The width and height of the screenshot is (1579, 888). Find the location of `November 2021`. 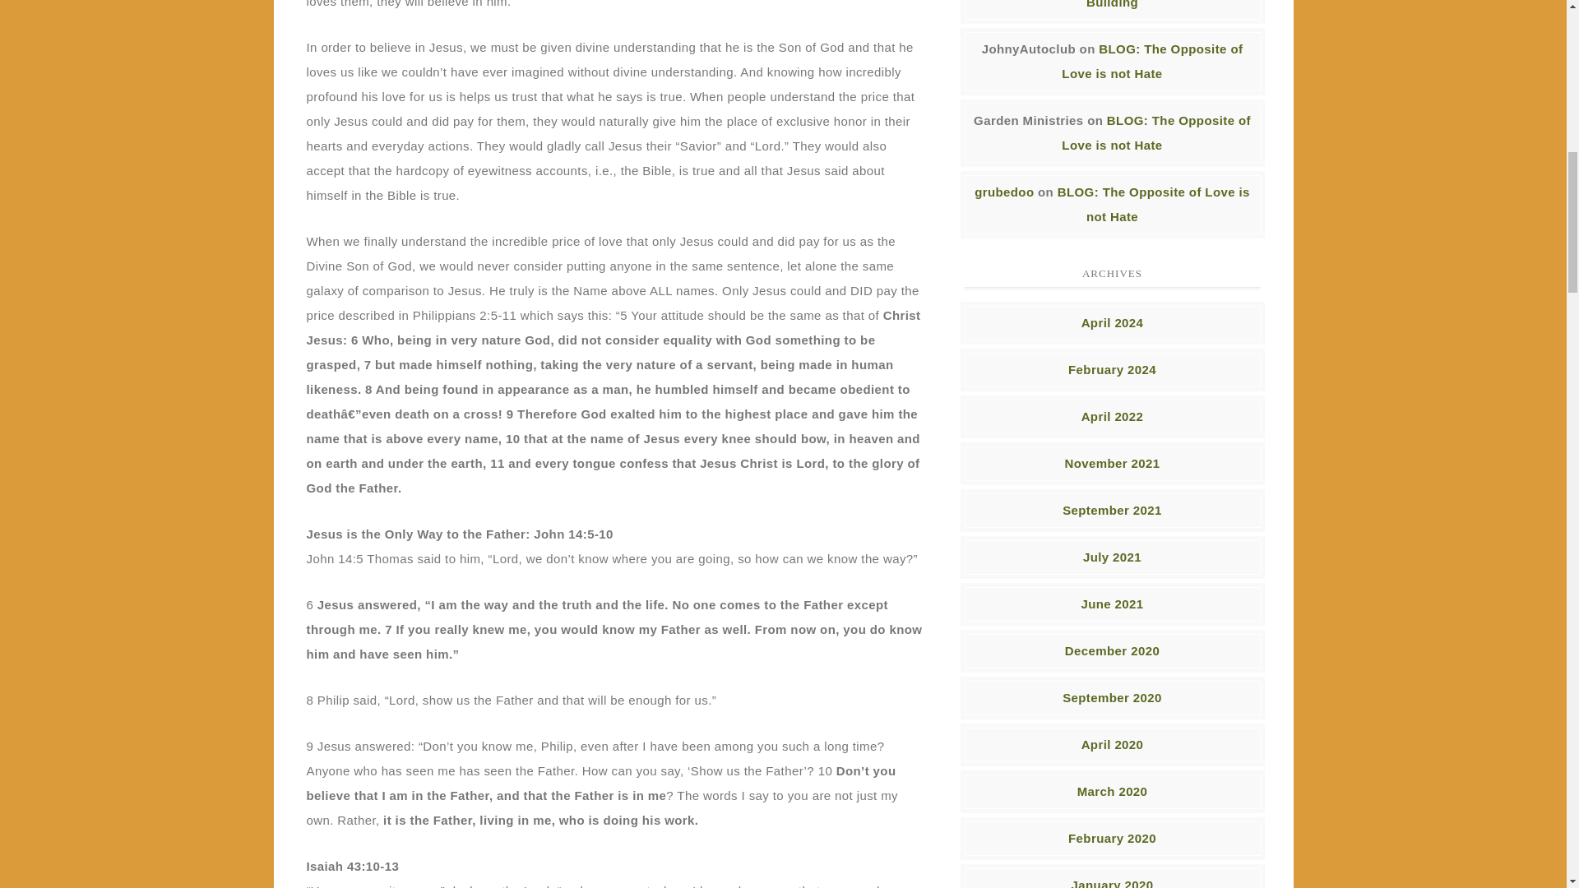

November 2021 is located at coordinates (1112, 462).